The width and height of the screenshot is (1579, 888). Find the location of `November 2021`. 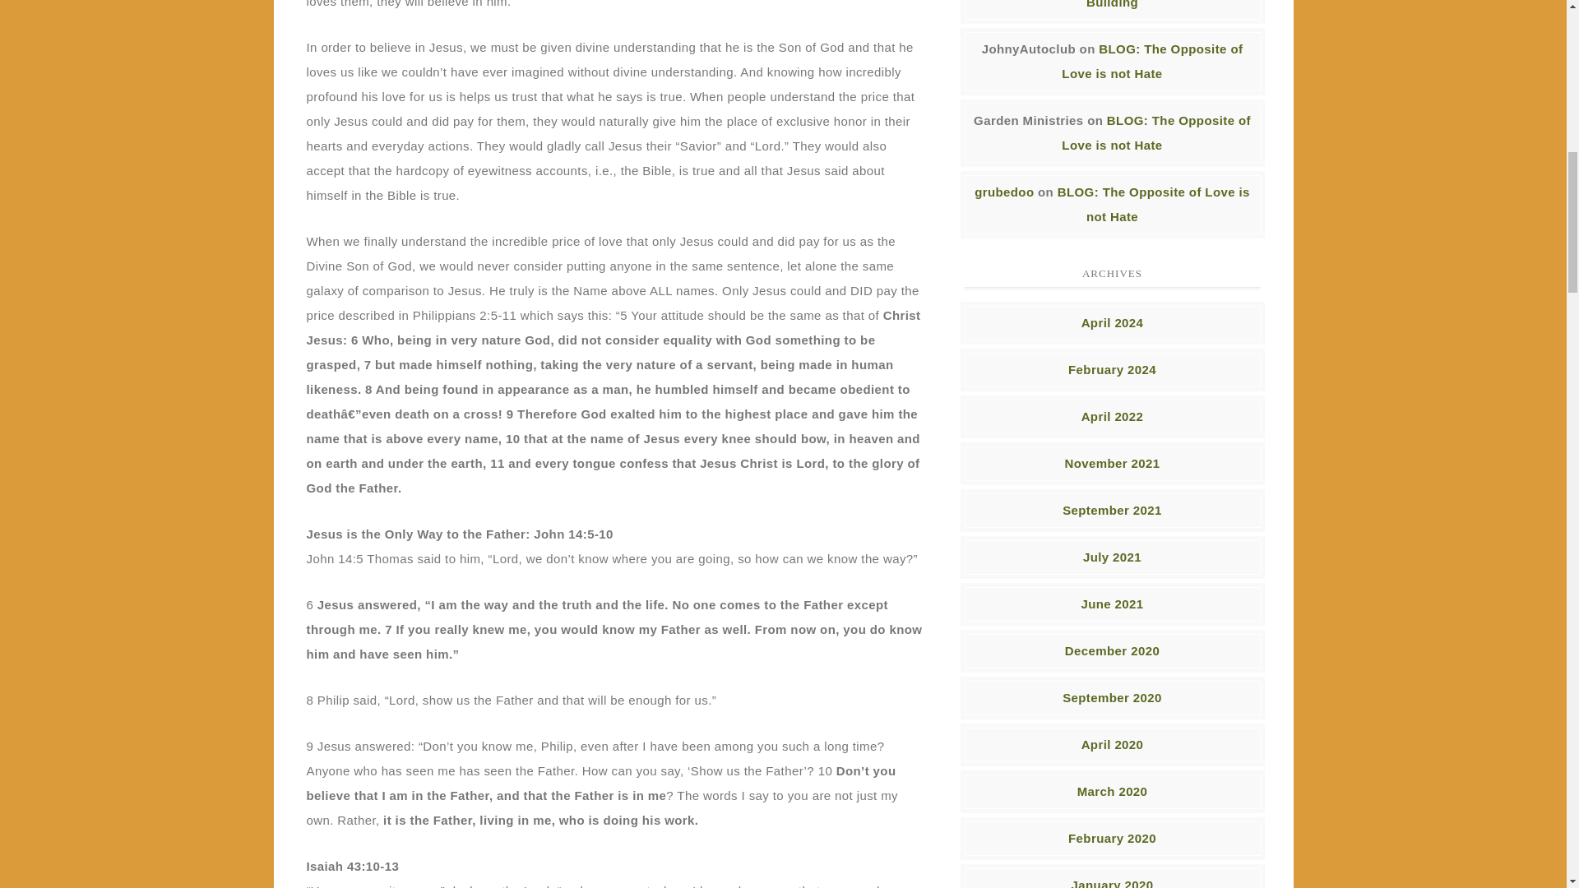

November 2021 is located at coordinates (1112, 462).